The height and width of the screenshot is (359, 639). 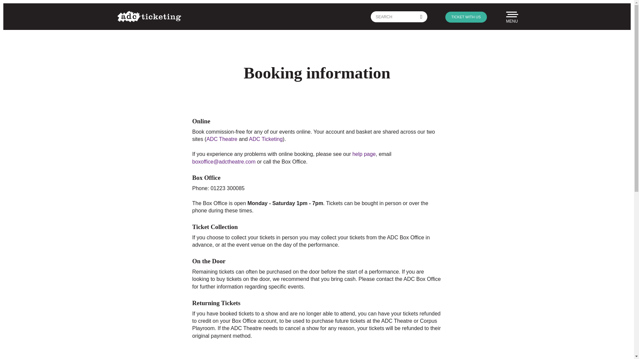 I want to click on Menu, so click(x=511, y=16).